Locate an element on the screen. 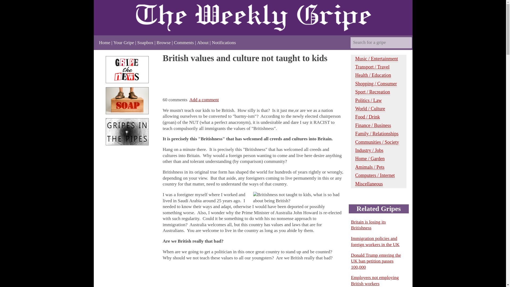 Image resolution: width=510 pixels, height=287 pixels. Animals and Pets is located at coordinates (370, 167).